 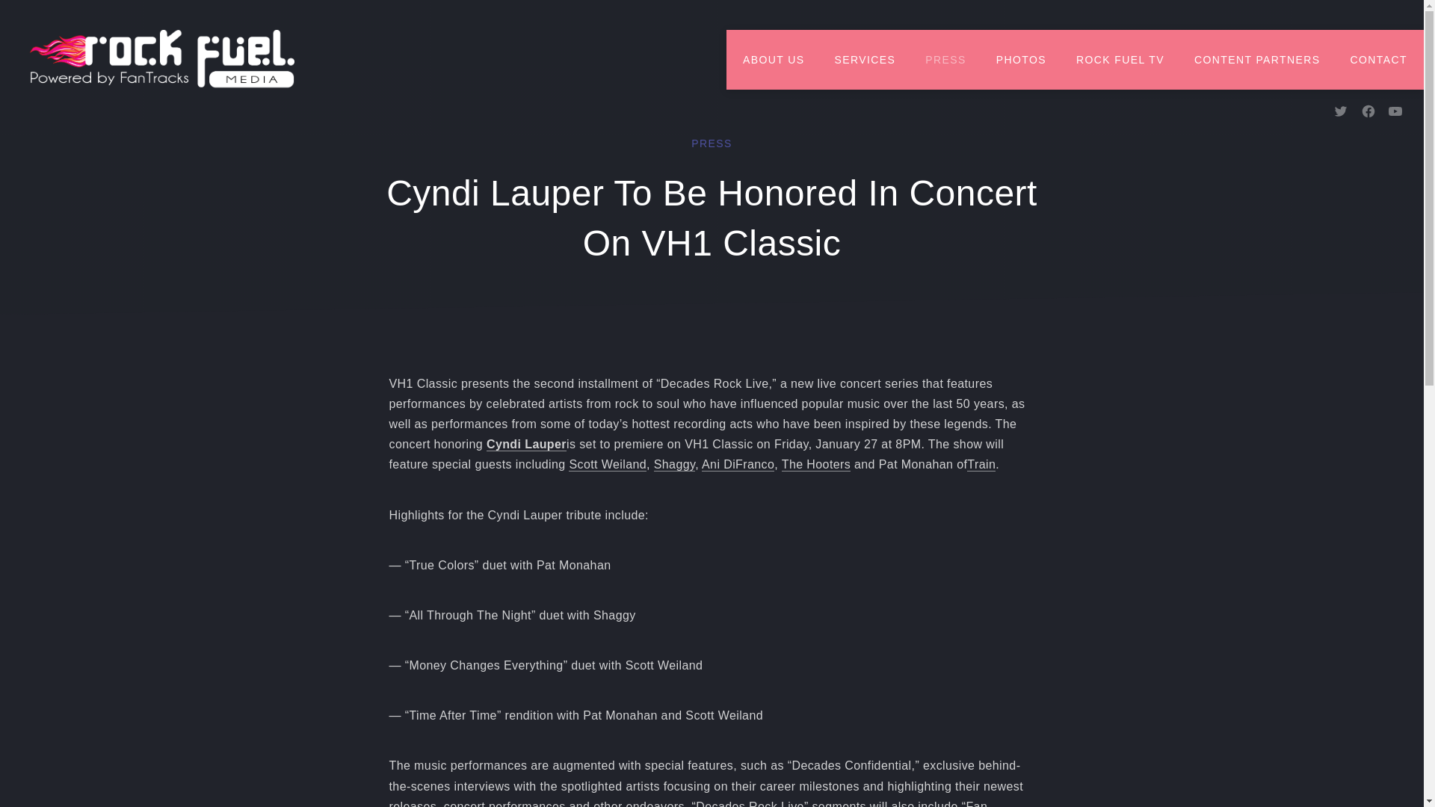 What do you see at coordinates (674, 465) in the screenshot?
I see `Shaggy` at bounding box center [674, 465].